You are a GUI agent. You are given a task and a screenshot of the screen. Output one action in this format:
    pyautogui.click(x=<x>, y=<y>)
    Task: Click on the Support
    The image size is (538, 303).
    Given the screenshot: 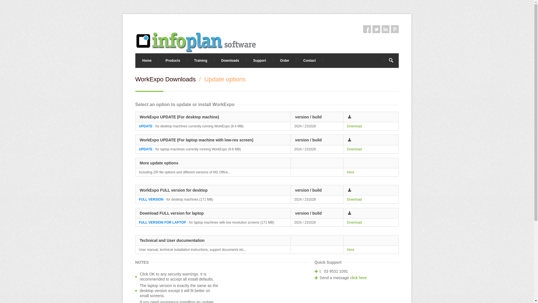 What is the action you would take?
    pyautogui.click(x=260, y=61)
    